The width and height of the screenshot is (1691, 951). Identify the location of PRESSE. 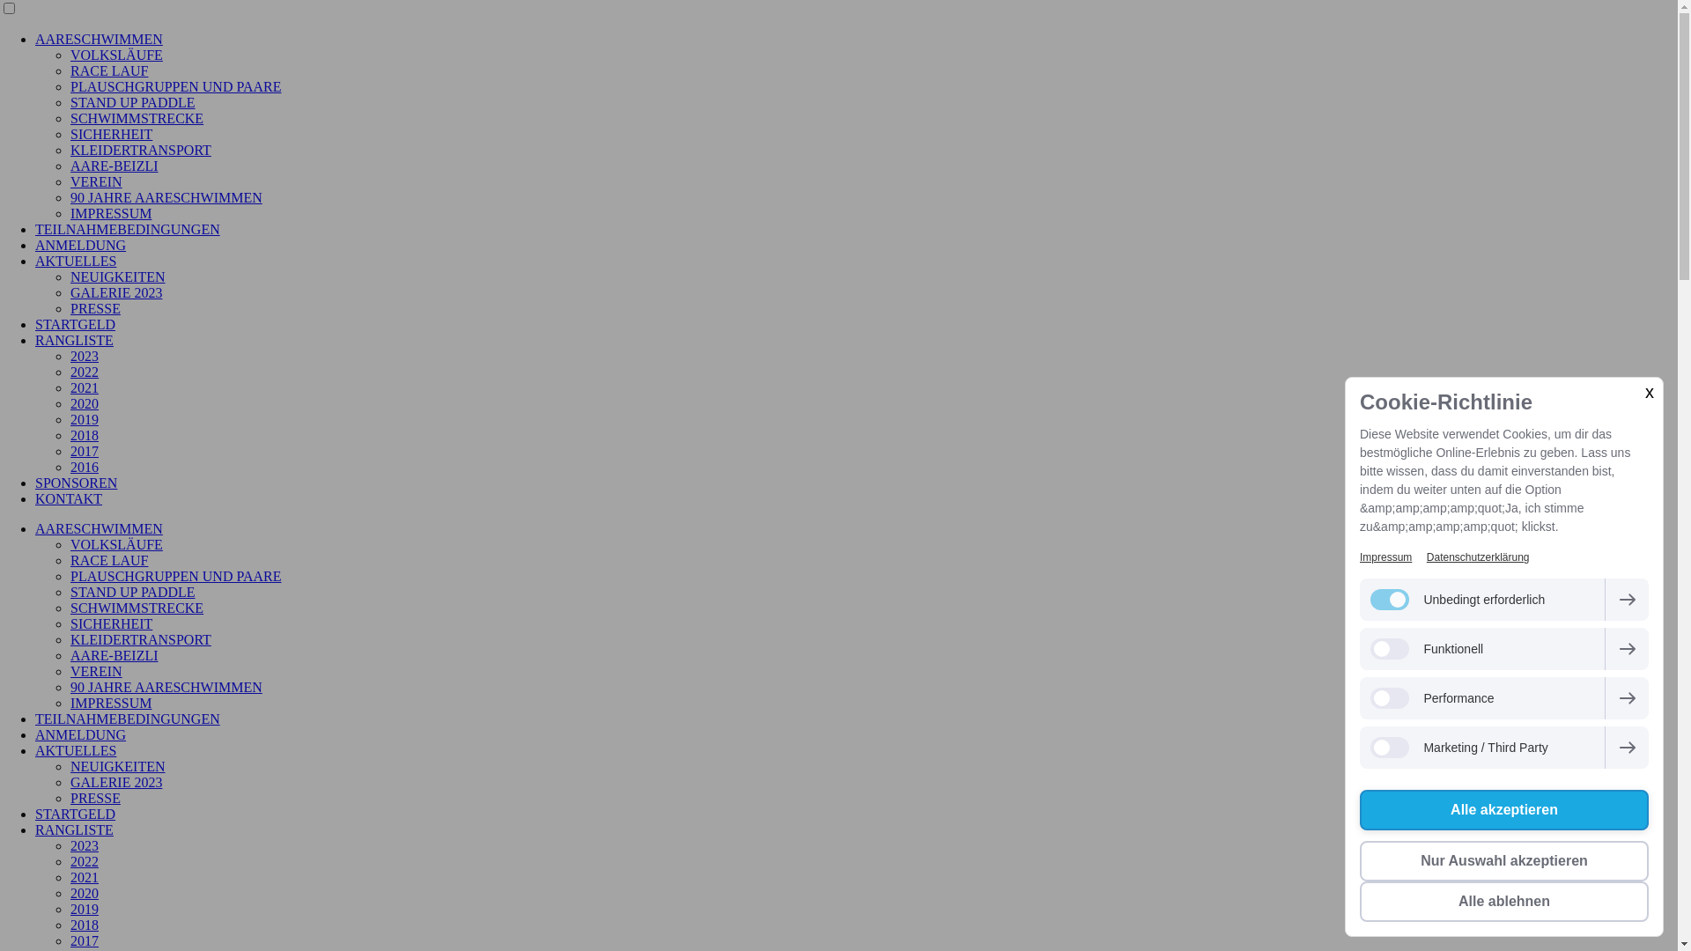
(95, 308).